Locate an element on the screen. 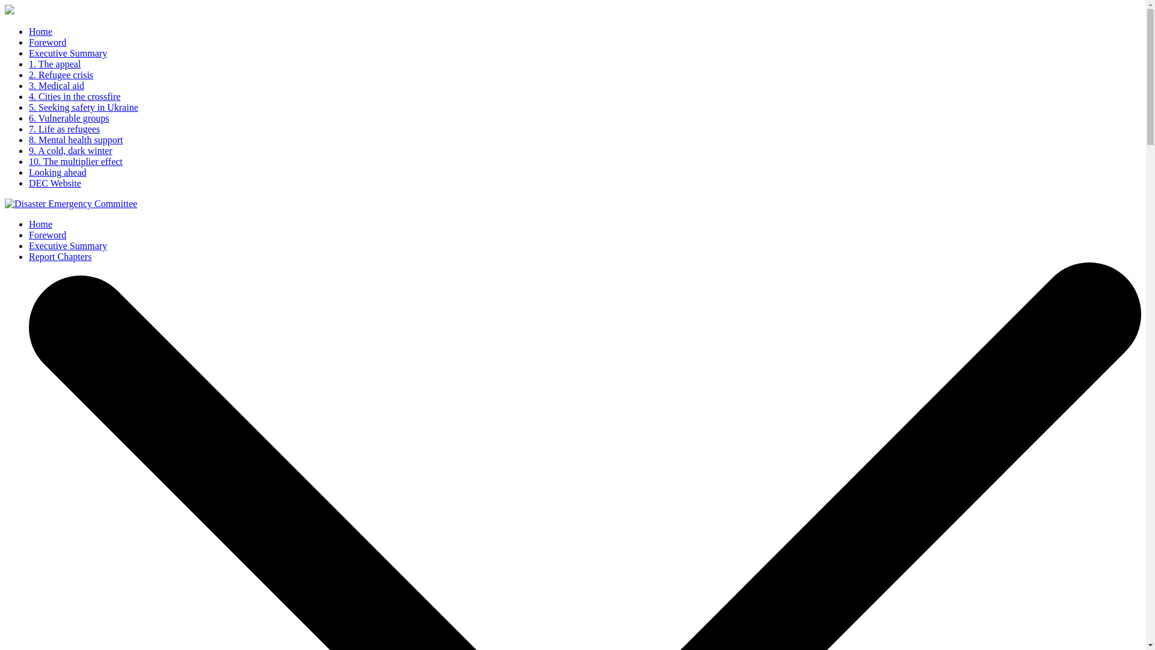 The image size is (1155, 650). Foreword is located at coordinates (47, 42).